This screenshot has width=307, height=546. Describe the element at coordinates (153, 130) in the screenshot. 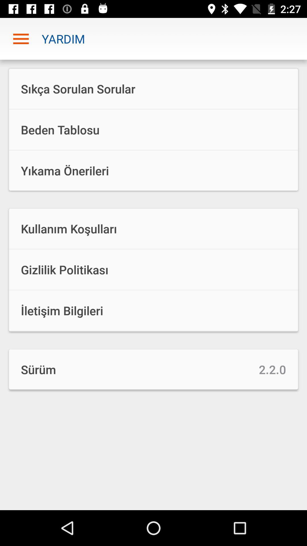

I see `turn on the beden tablosu item` at that location.